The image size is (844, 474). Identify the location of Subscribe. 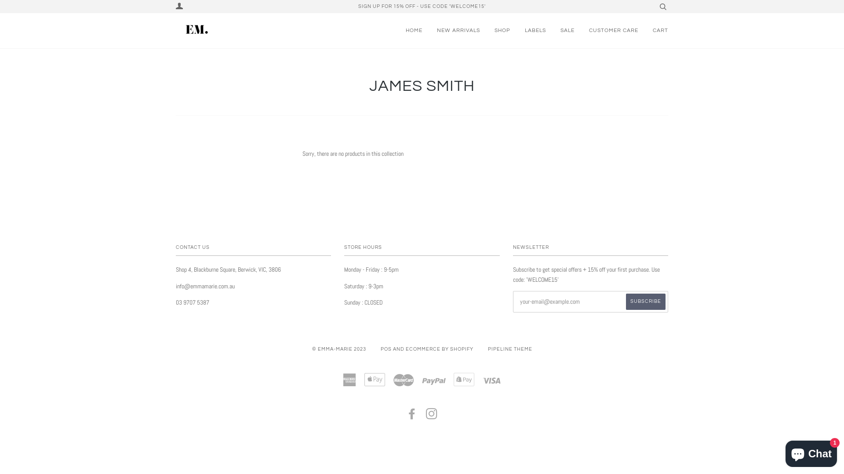
(646, 302).